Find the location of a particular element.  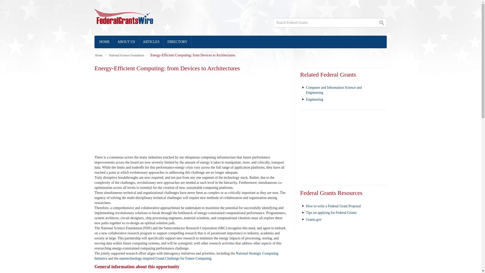

Tips on applying for Federal Grants is located at coordinates (331, 212).